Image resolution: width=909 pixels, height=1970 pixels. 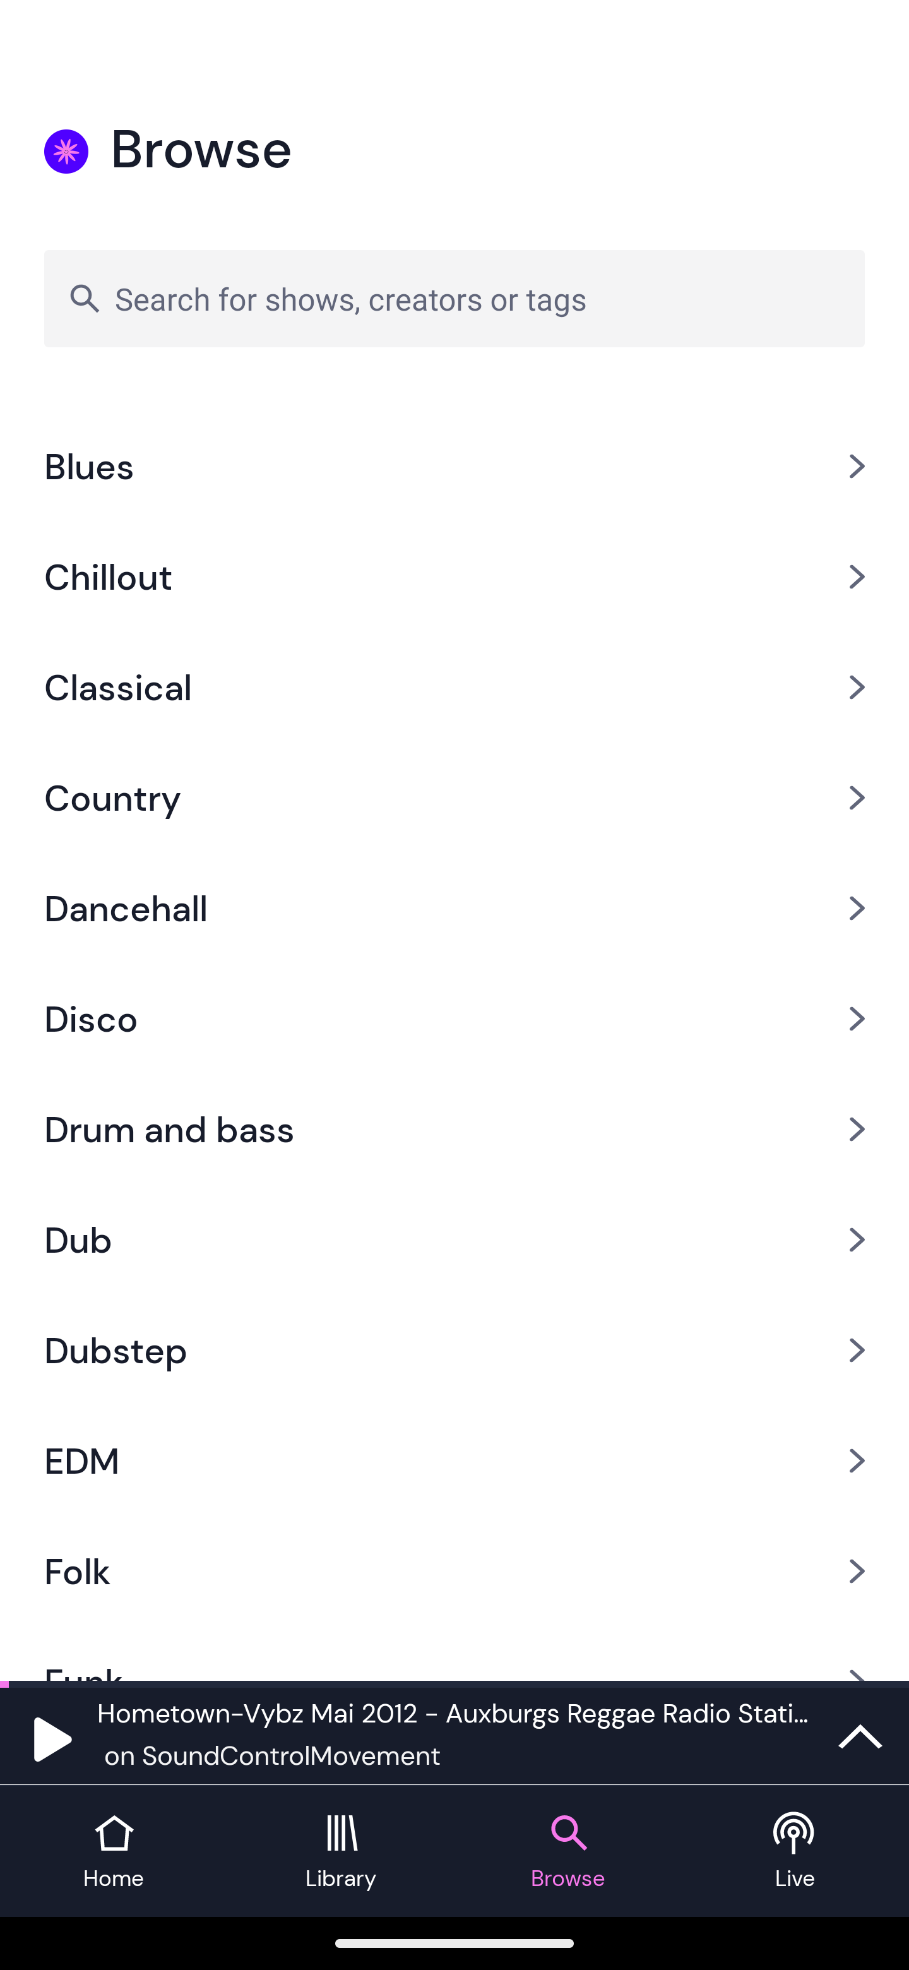 I want to click on Disco, so click(x=454, y=1018).